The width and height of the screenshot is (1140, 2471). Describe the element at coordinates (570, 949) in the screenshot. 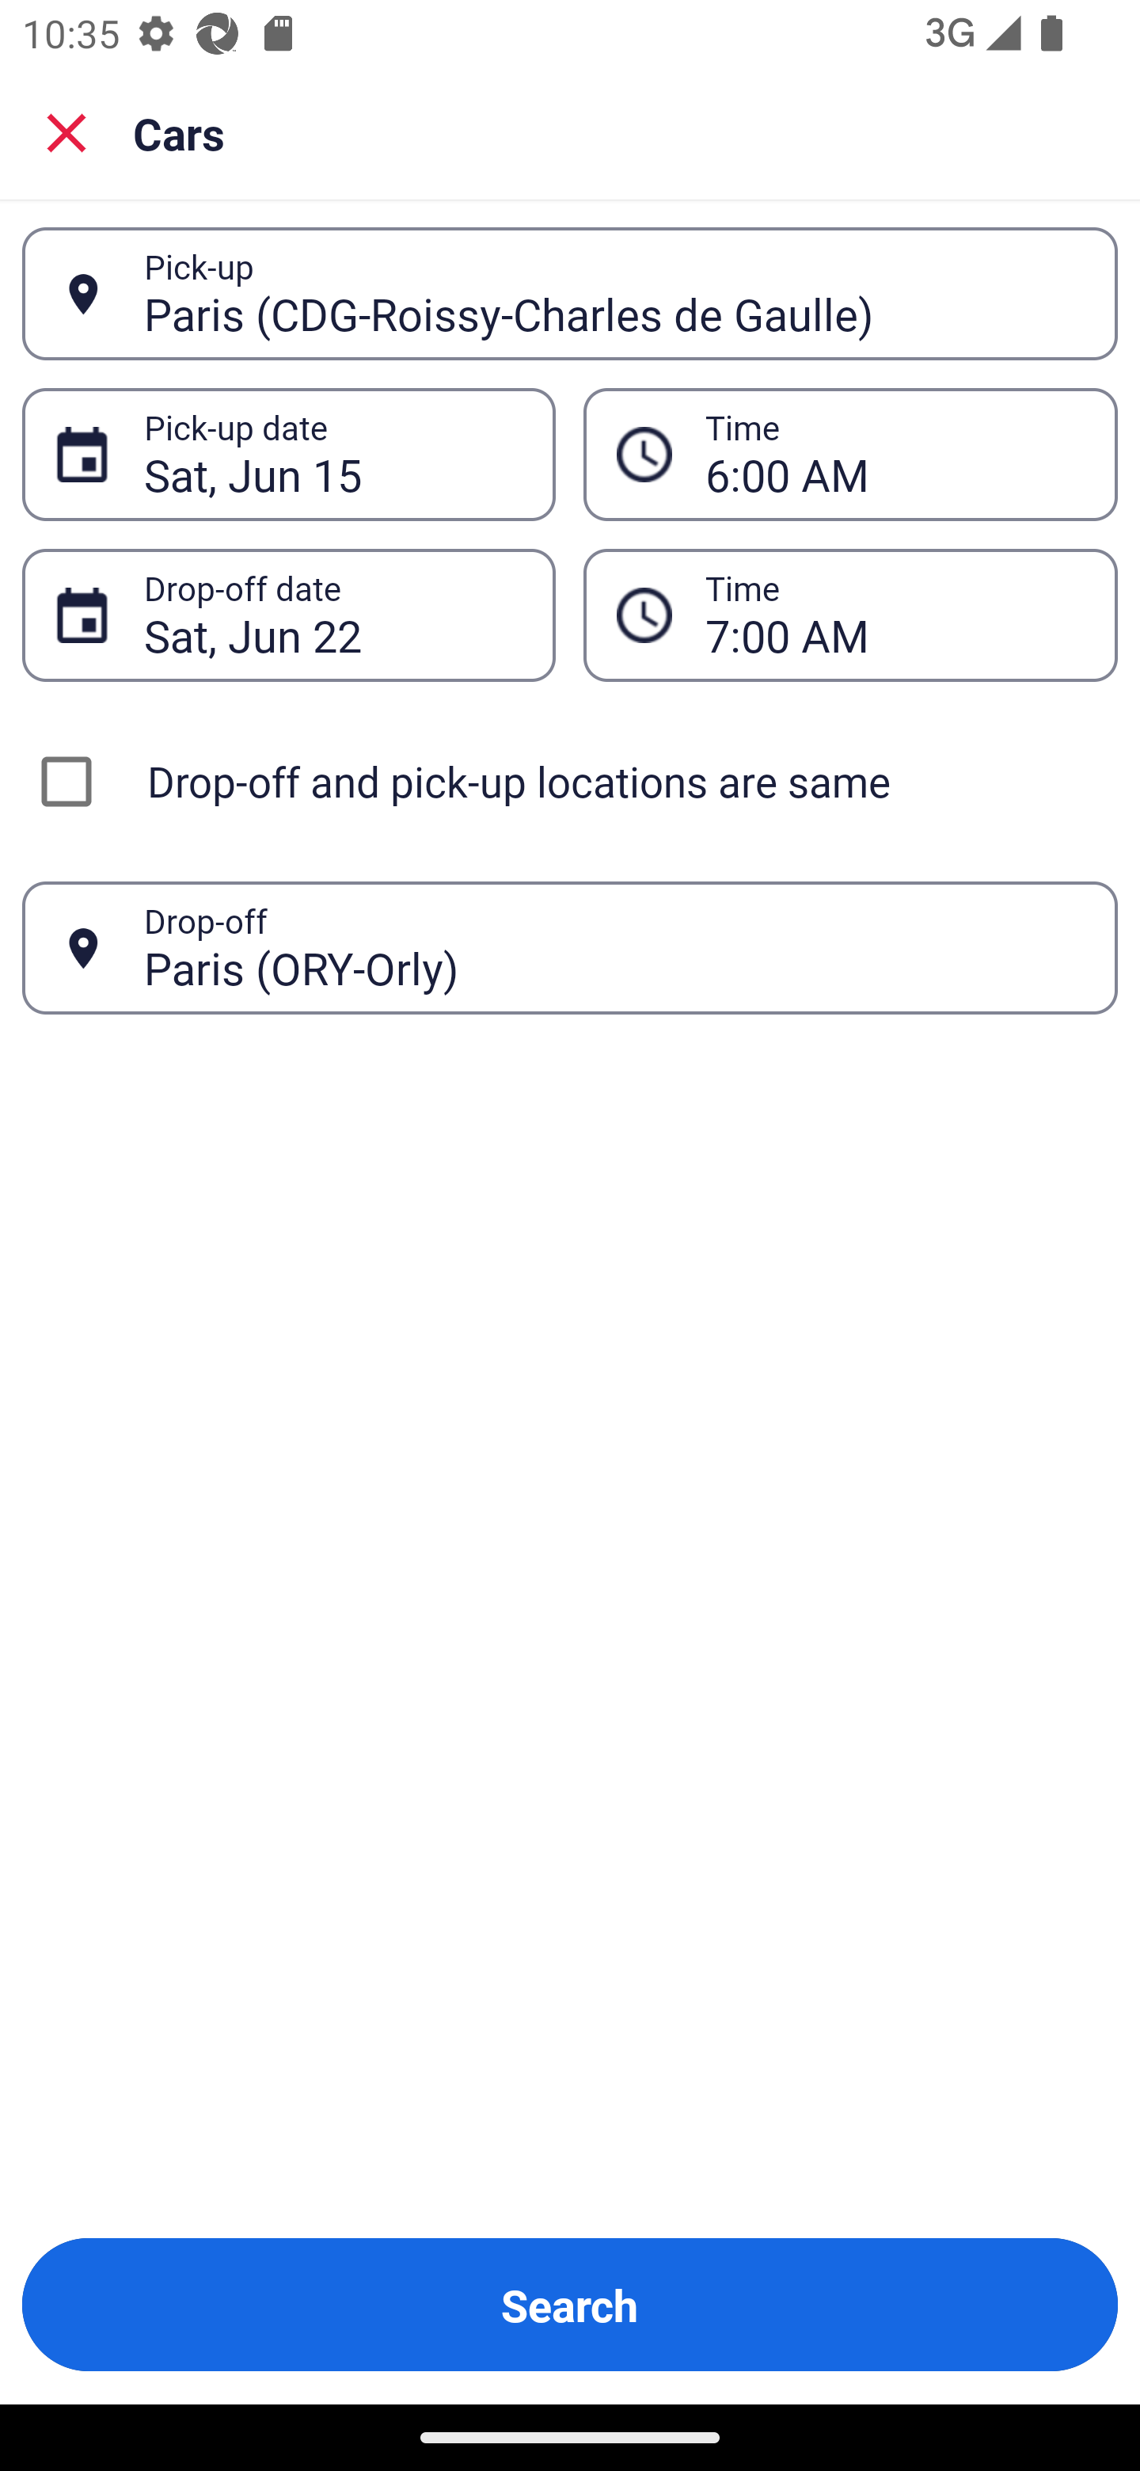

I see `Paris (ORY-Orly) Drop-off` at that location.